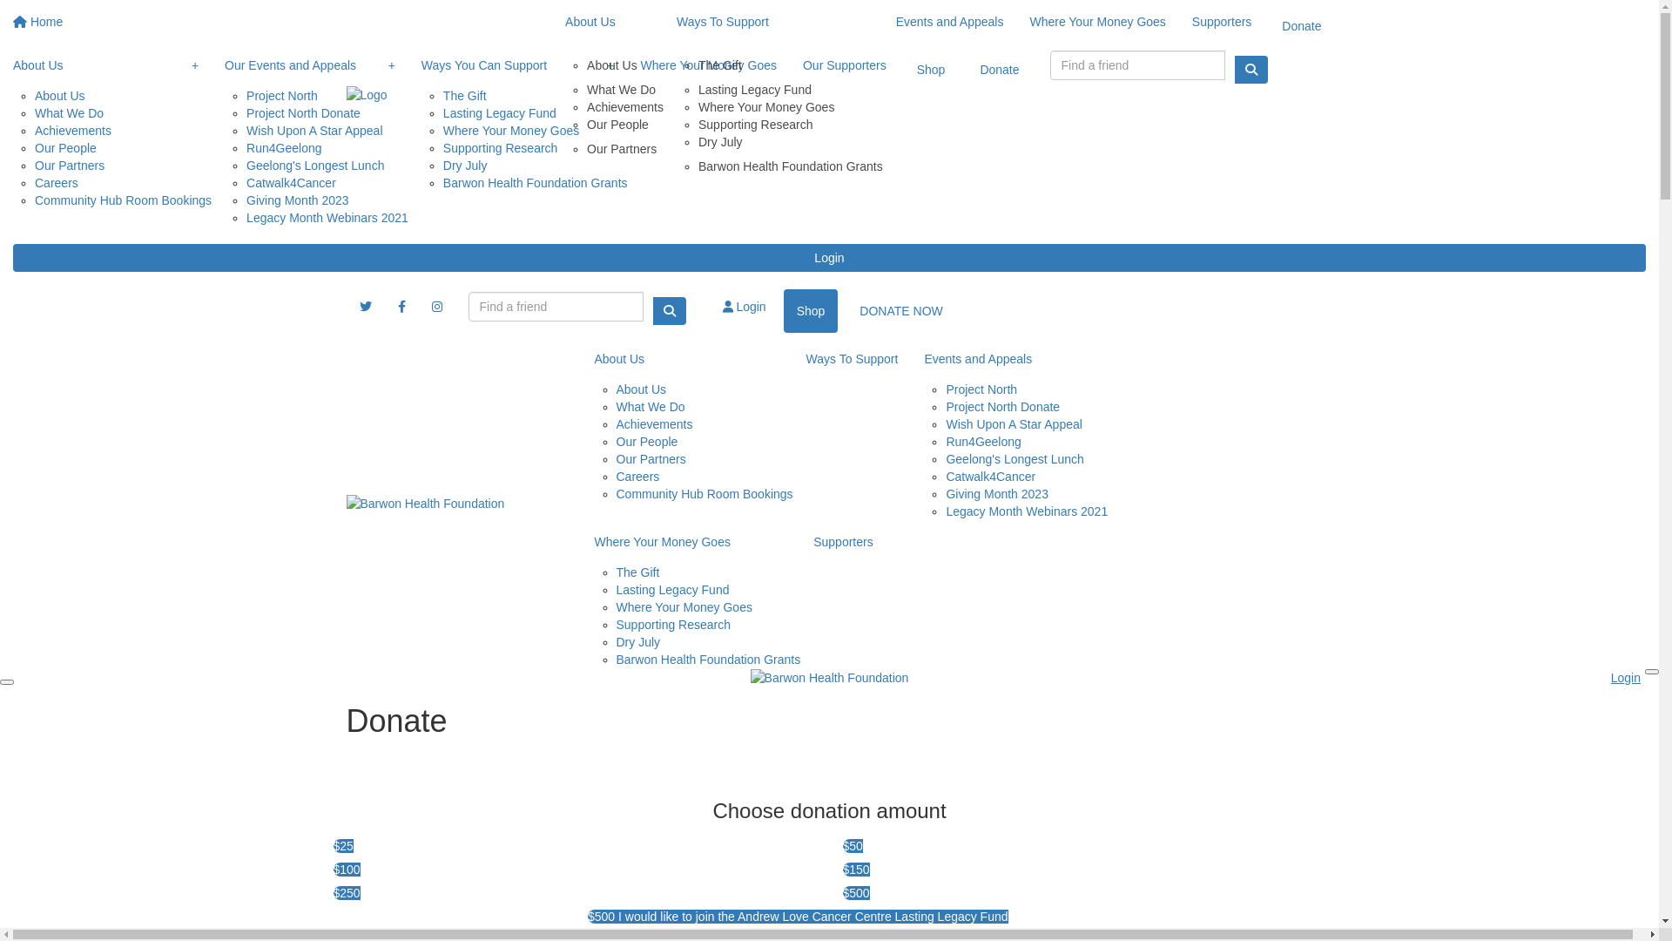 This screenshot has width=1672, height=941. Describe the element at coordinates (1222, 22) in the screenshot. I see `Supporters` at that location.